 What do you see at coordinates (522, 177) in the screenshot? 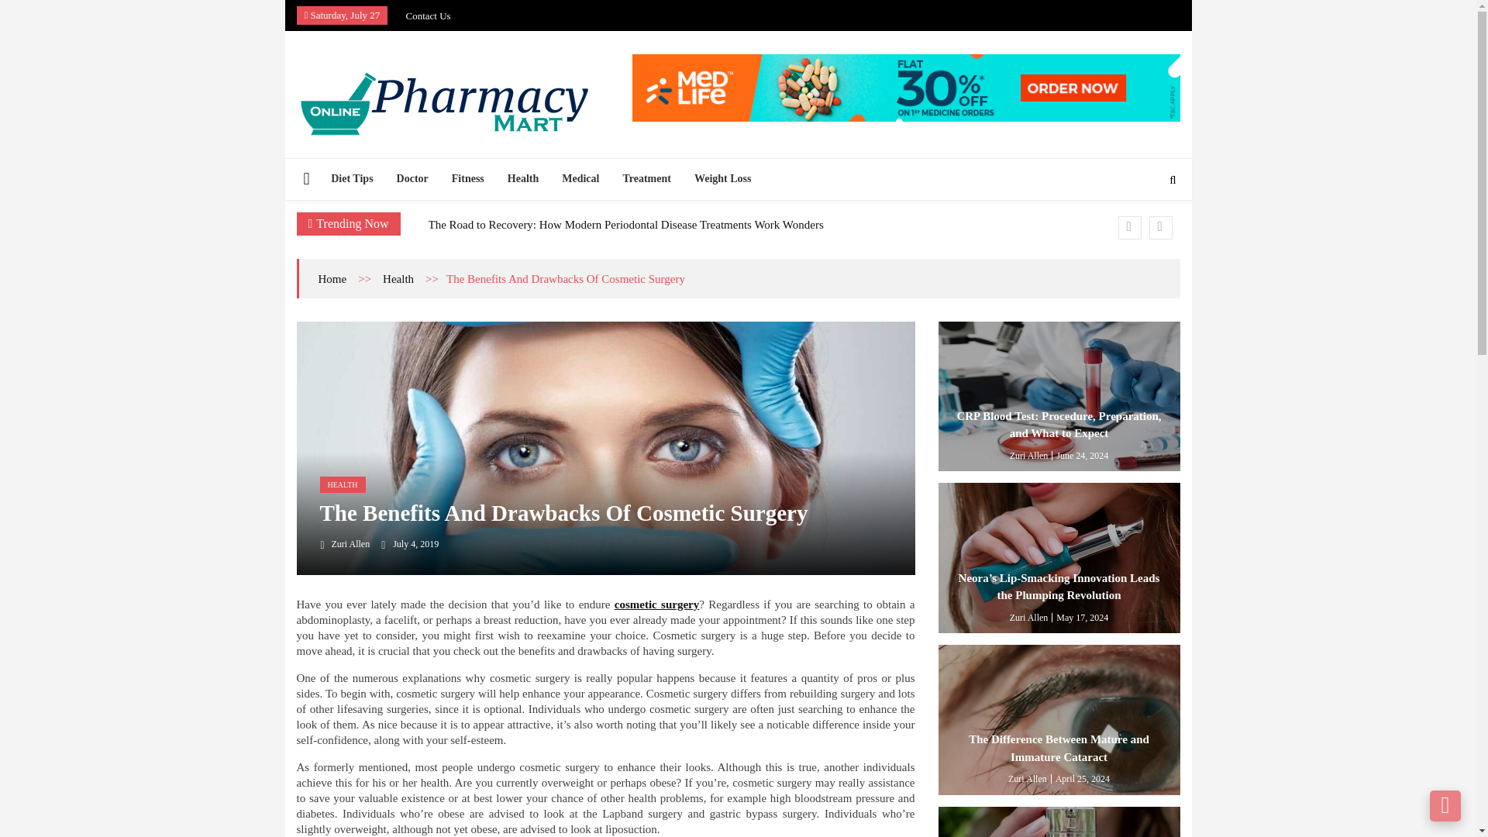
I see `Health` at bounding box center [522, 177].